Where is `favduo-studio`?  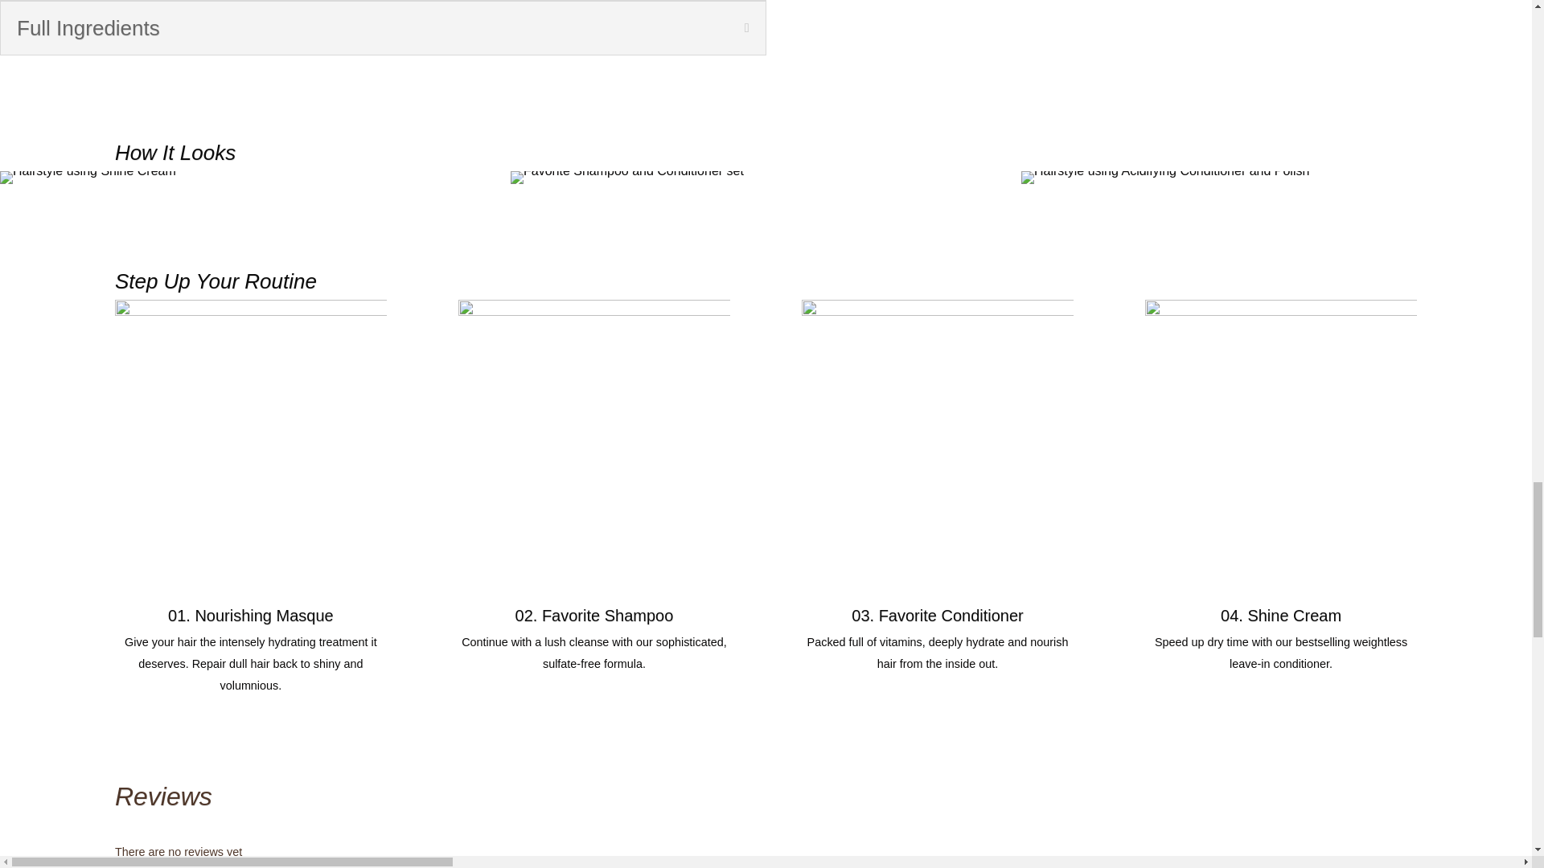
favduo-studio is located at coordinates (627, 177).